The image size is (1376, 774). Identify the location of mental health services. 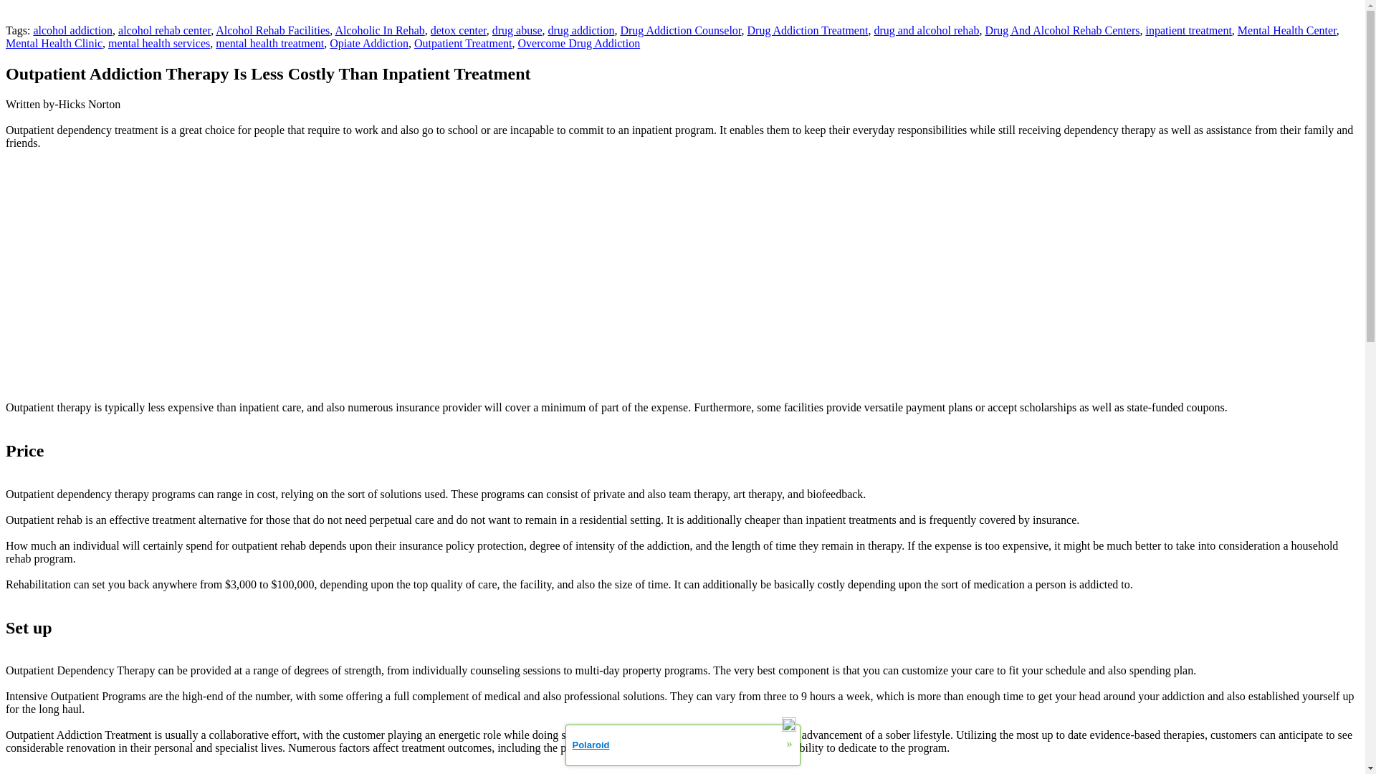
(159, 43).